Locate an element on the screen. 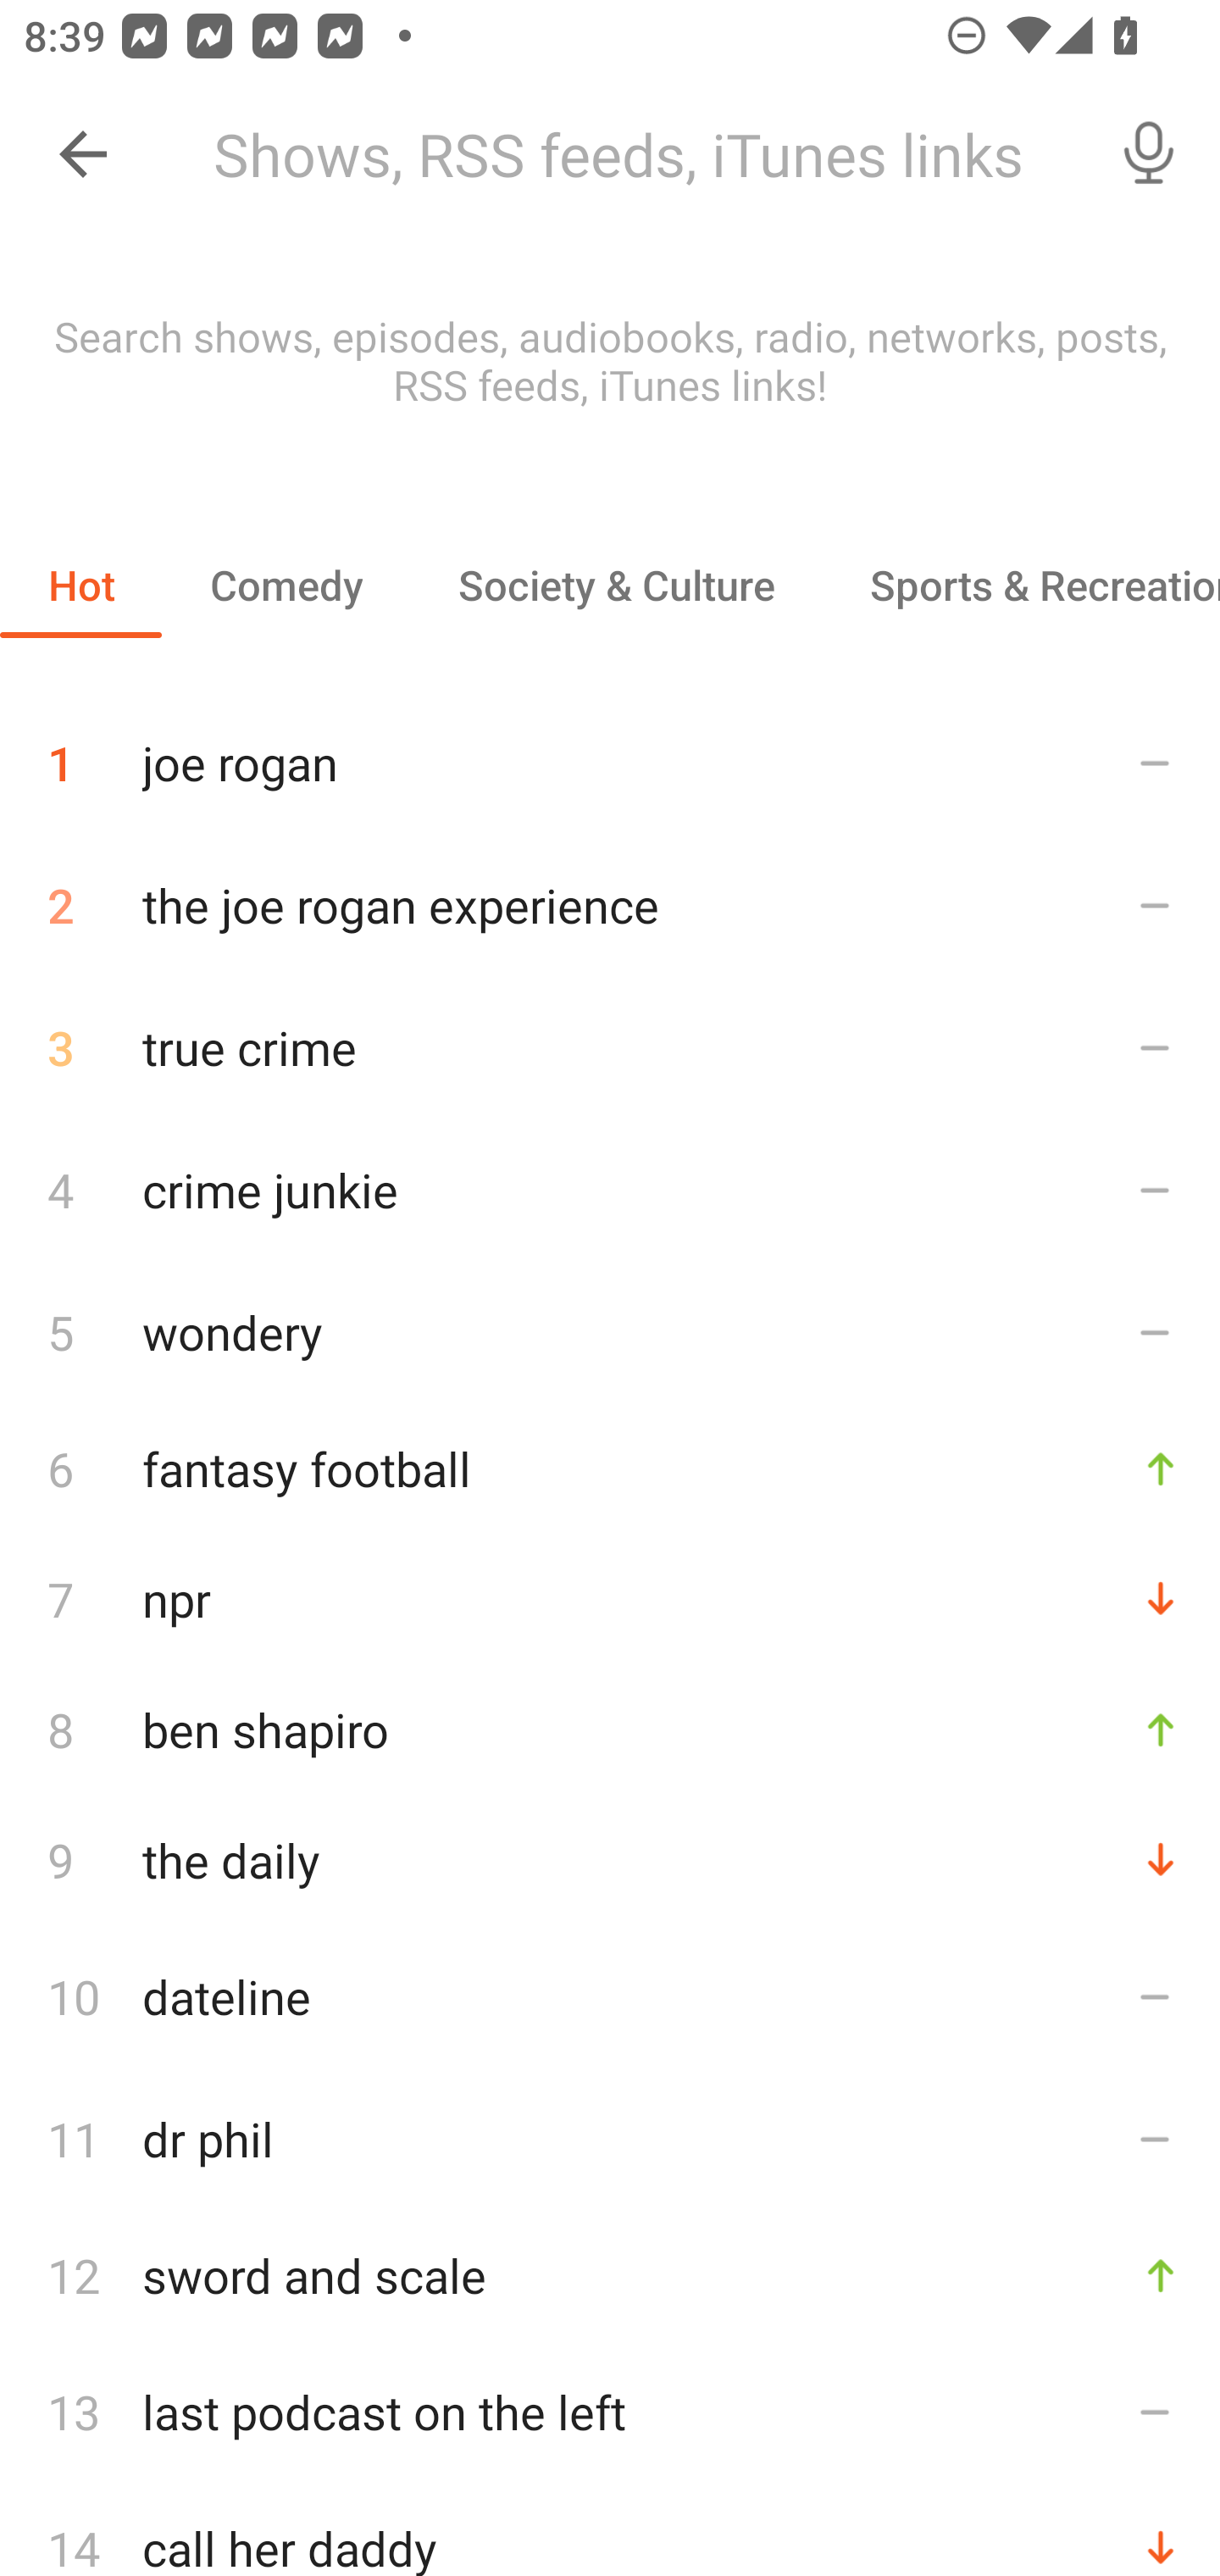 This screenshot has height=2576, width=1220. 14 call her daddy is located at coordinates (610, 2529).